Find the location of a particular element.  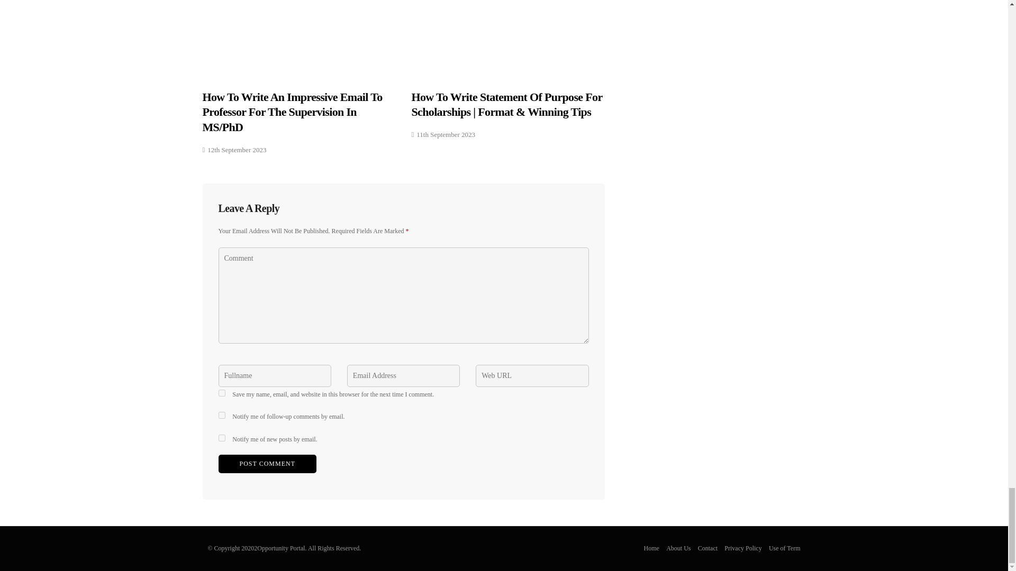

subscribe is located at coordinates (221, 415).